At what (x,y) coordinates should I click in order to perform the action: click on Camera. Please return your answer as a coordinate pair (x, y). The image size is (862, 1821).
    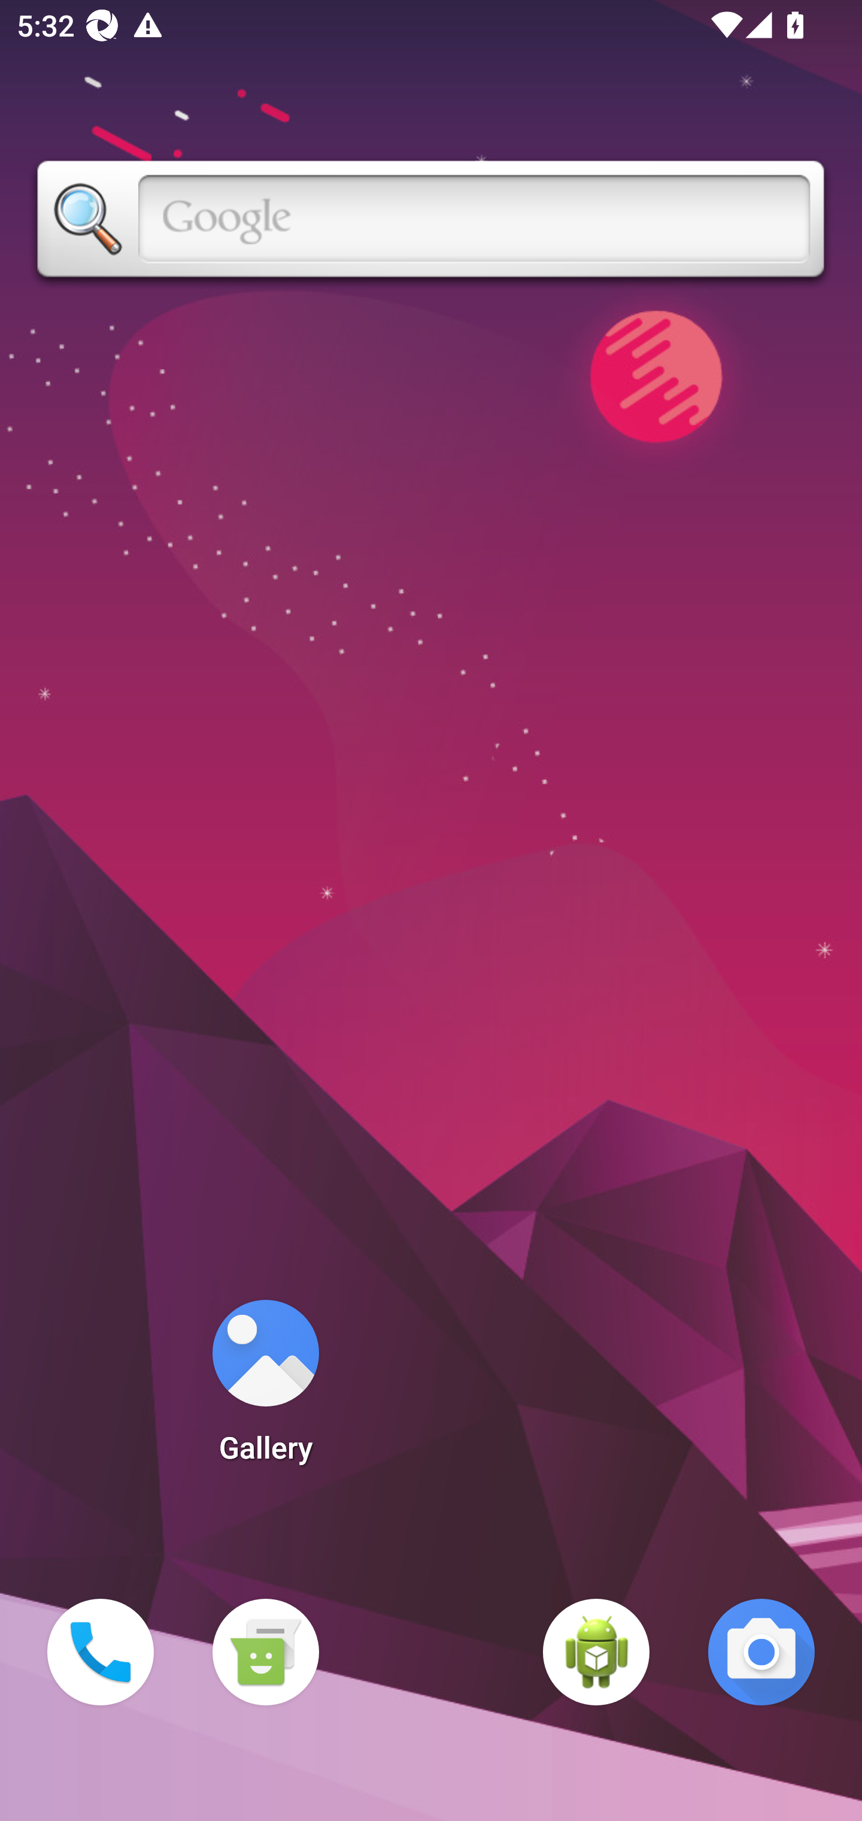
    Looking at the image, I should click on (761, 1652).